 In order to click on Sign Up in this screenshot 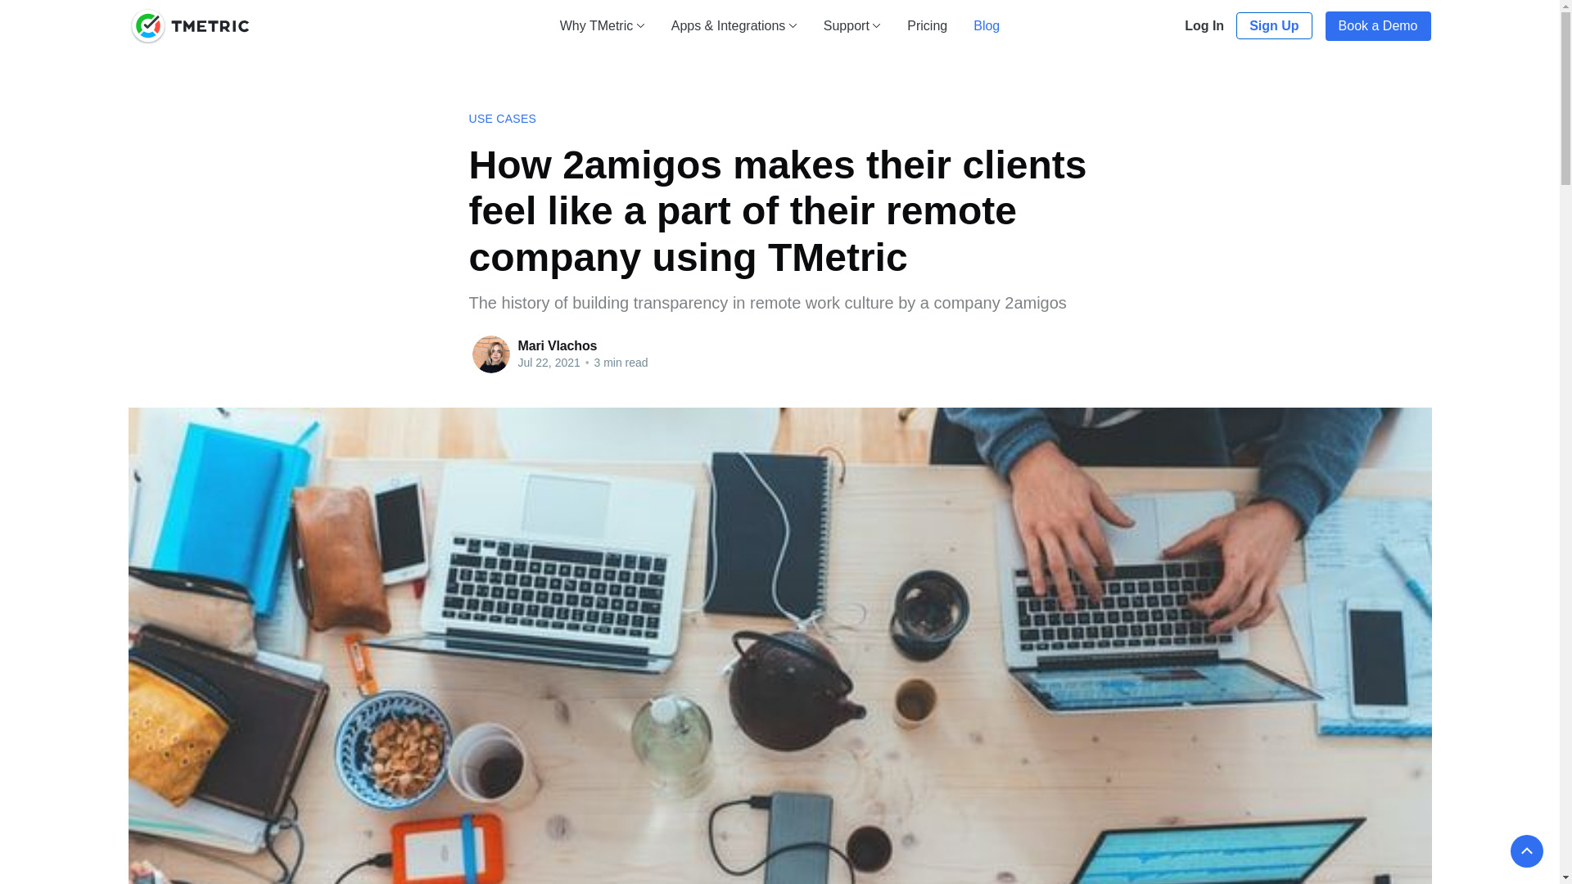, I will do `click(1273, 25)`.